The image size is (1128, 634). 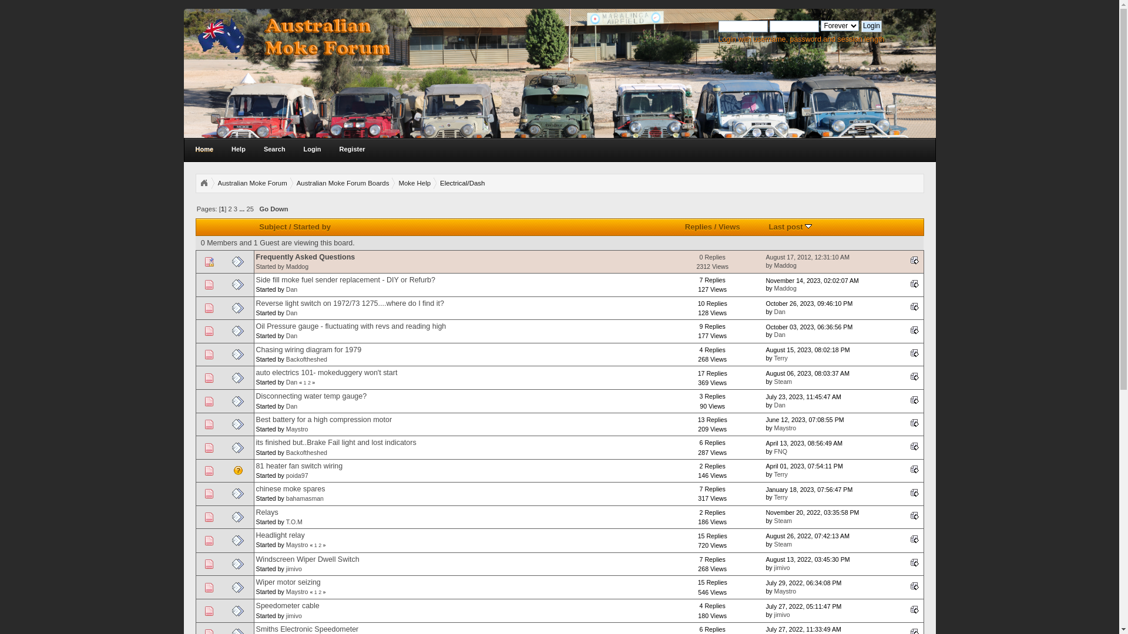 I want to click on Dan, so click(x=291, y=406).